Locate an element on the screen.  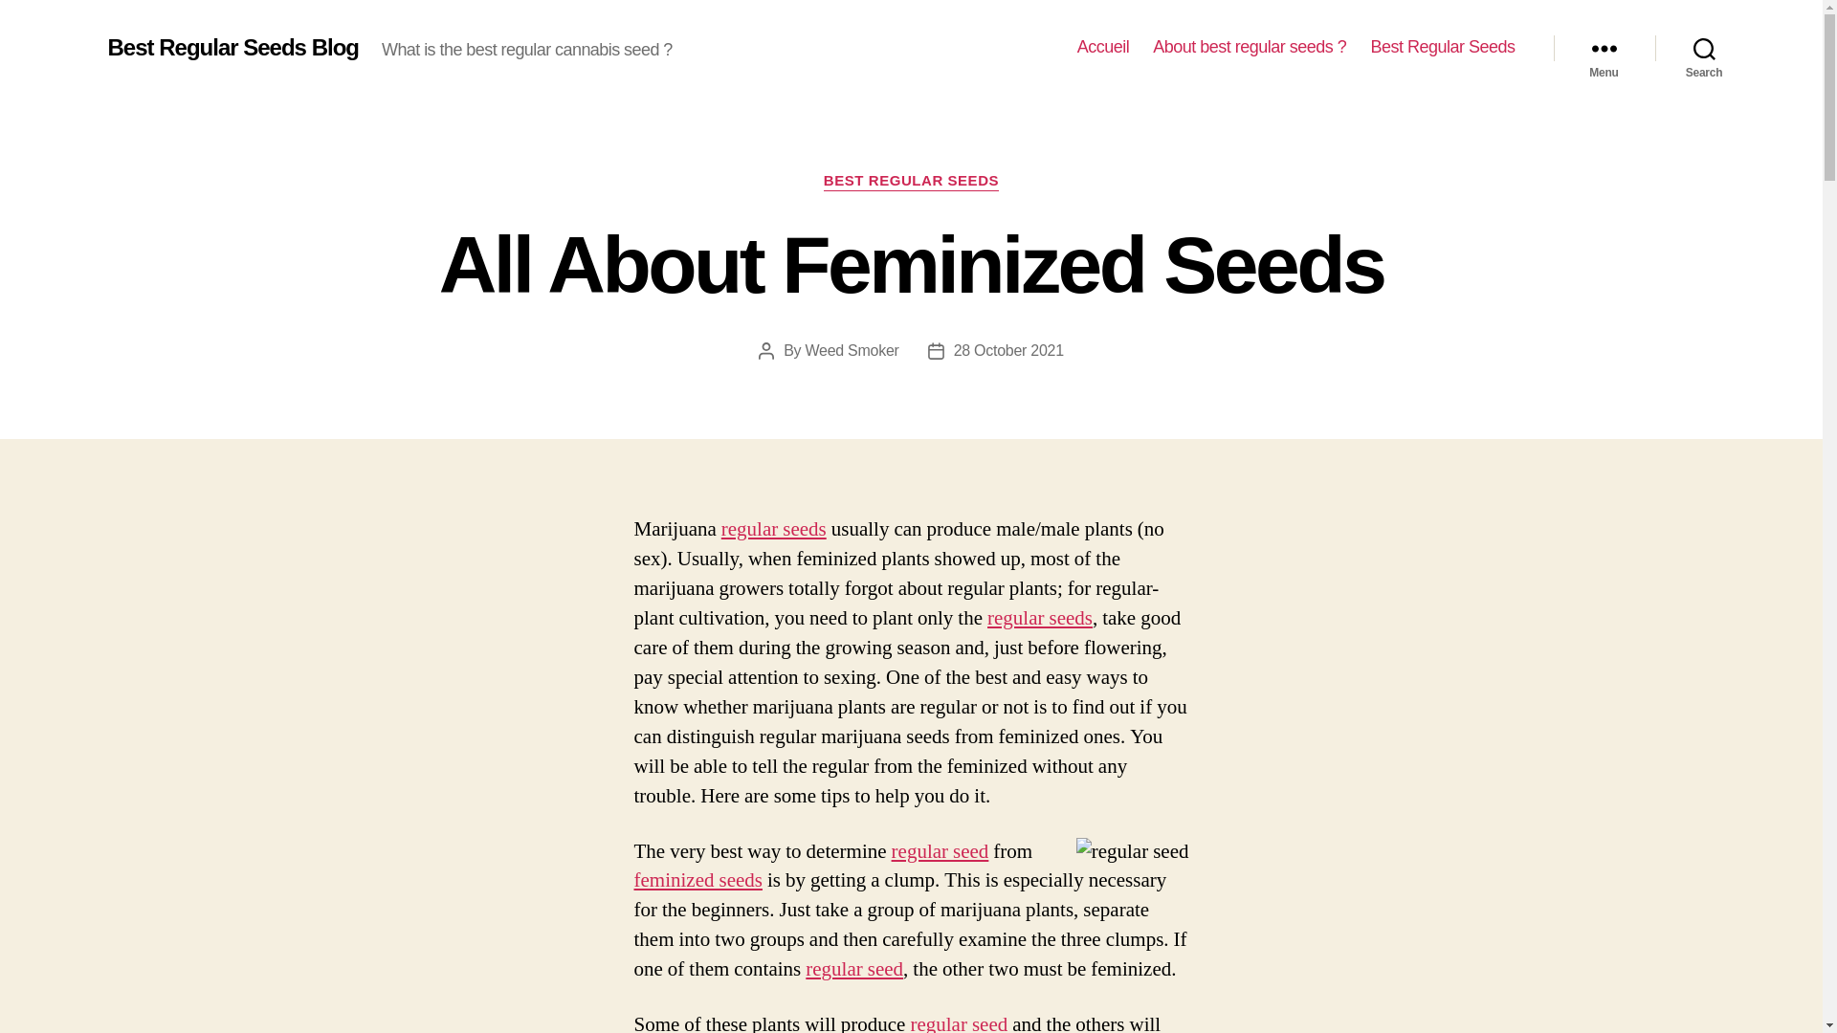
BEST REGULAR SEEDS is located at coordinates (911, 182).